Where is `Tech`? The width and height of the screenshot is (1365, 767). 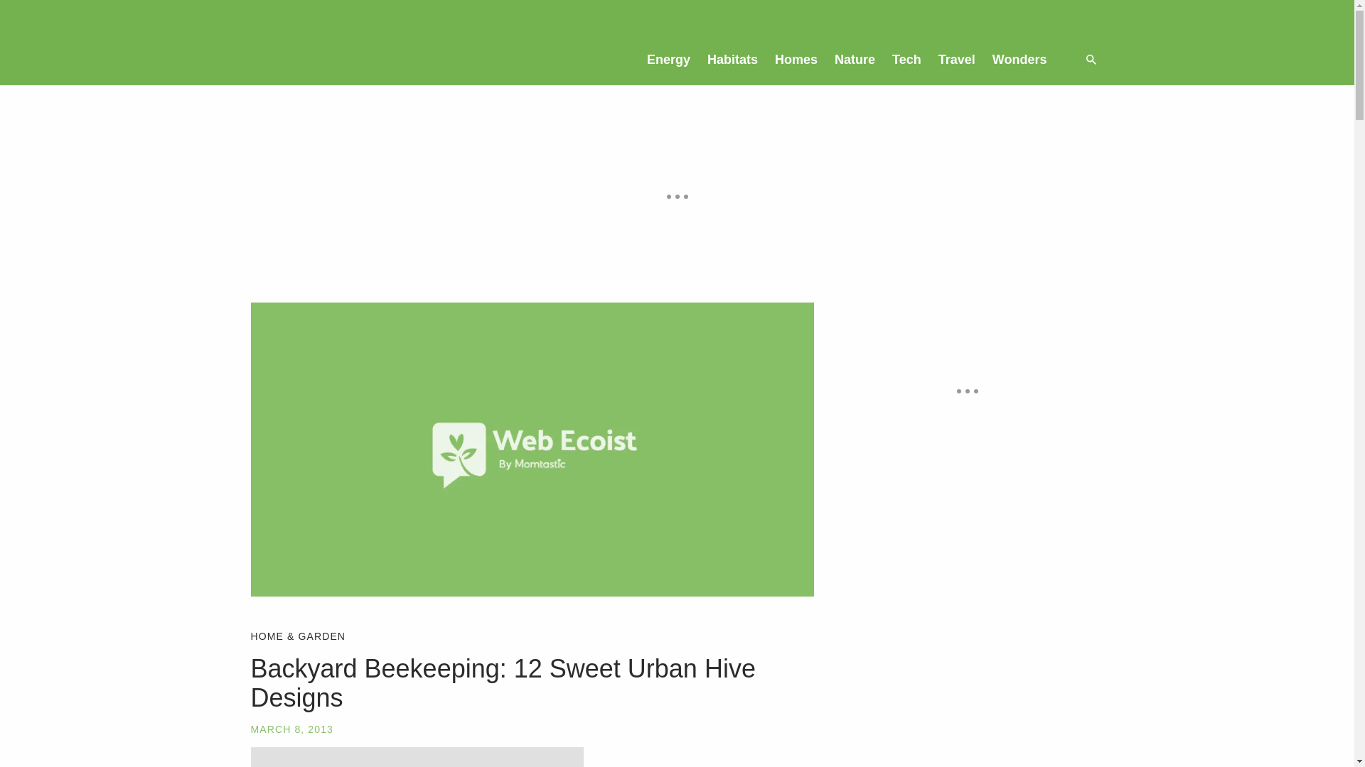
Tech is located at coordinates (906, 59).